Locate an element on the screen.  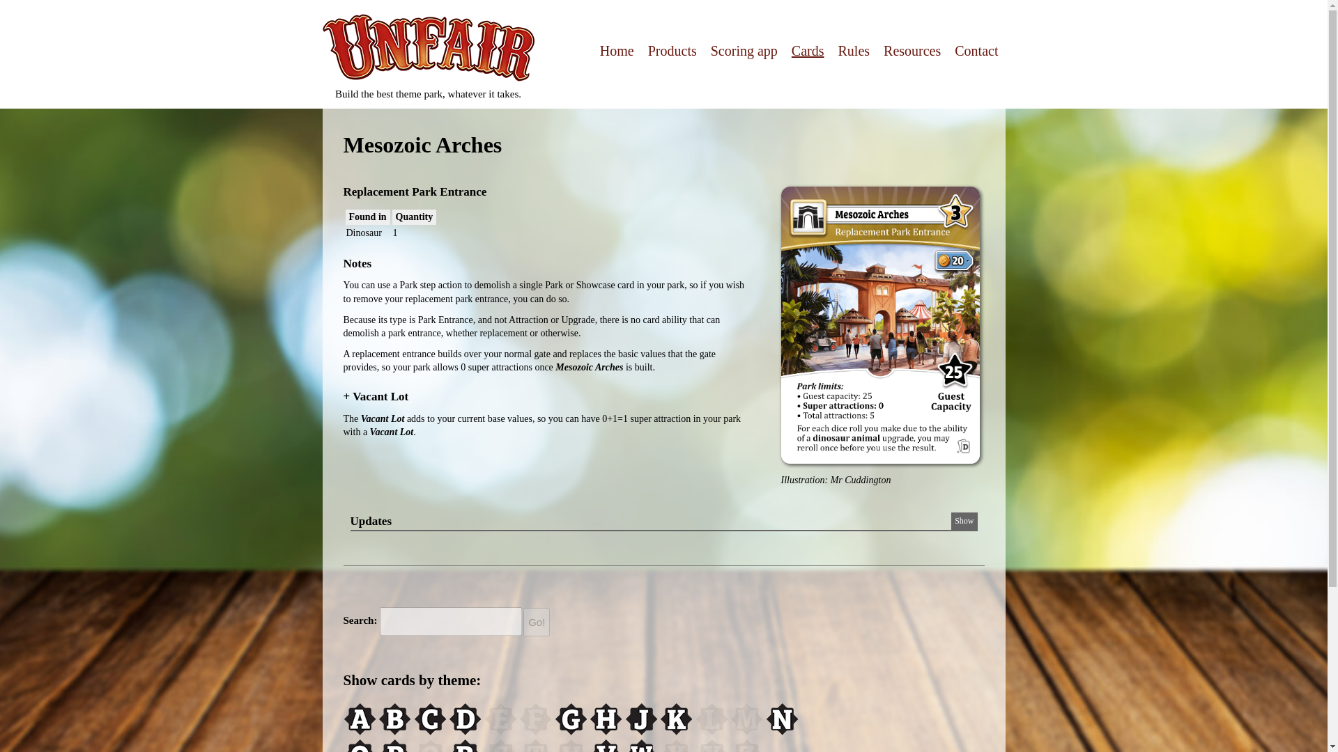
Contact is located at coordinates (976, 50).